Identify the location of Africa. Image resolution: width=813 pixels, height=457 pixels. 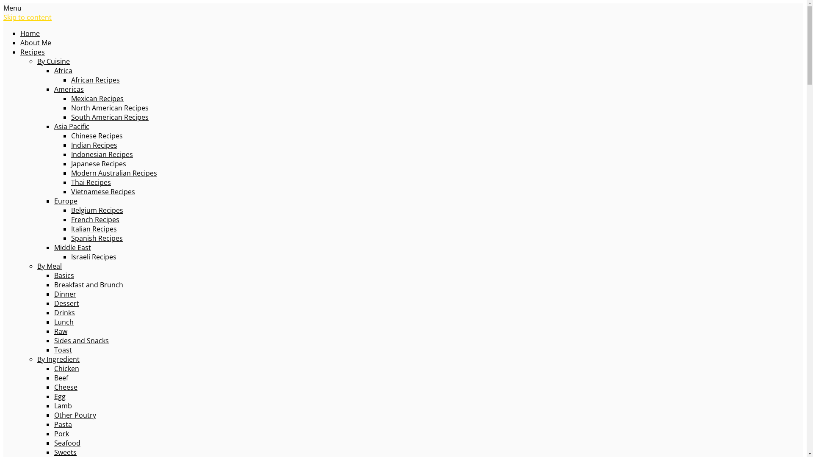
(64, 70).